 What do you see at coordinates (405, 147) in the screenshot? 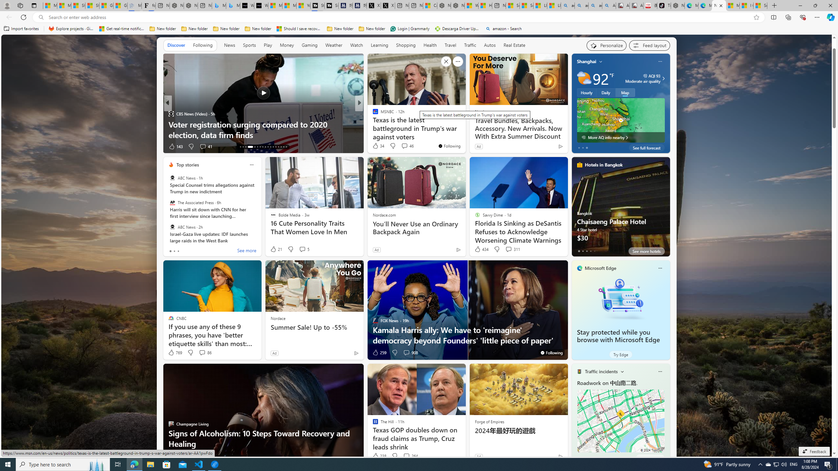
I see `View comments 23 Comment` at bounding box center [405, 147].